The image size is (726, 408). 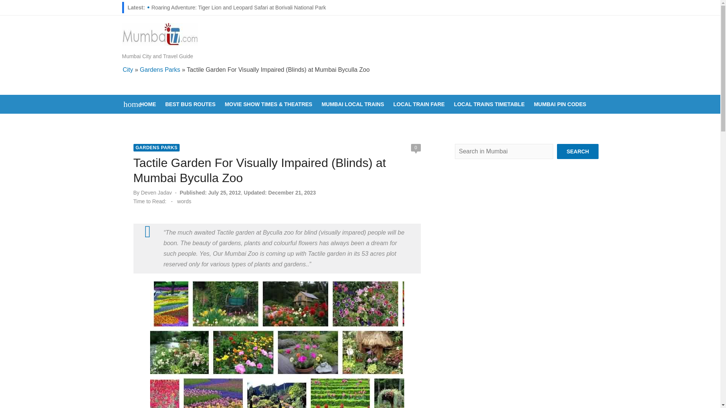 I want to click on GARDENS PARKS, so click(x=156, y=147).